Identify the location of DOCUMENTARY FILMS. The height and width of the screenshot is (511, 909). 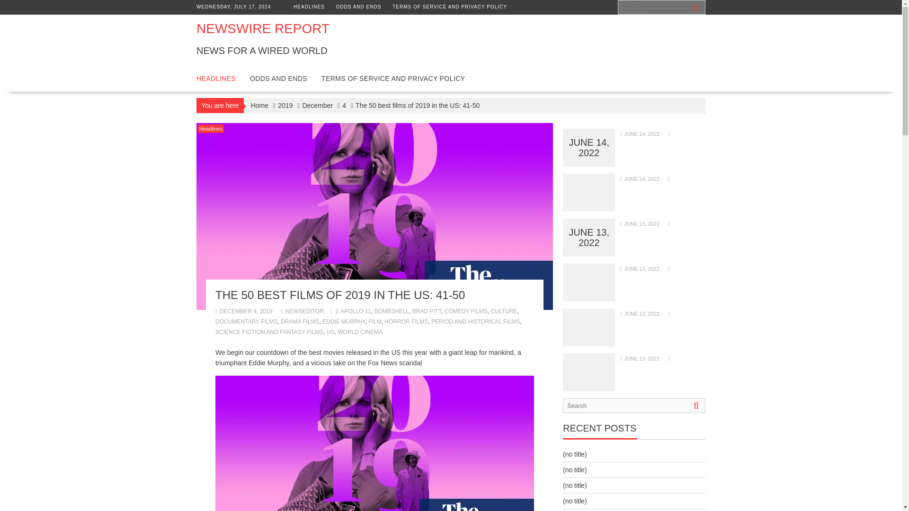
(246, 321).